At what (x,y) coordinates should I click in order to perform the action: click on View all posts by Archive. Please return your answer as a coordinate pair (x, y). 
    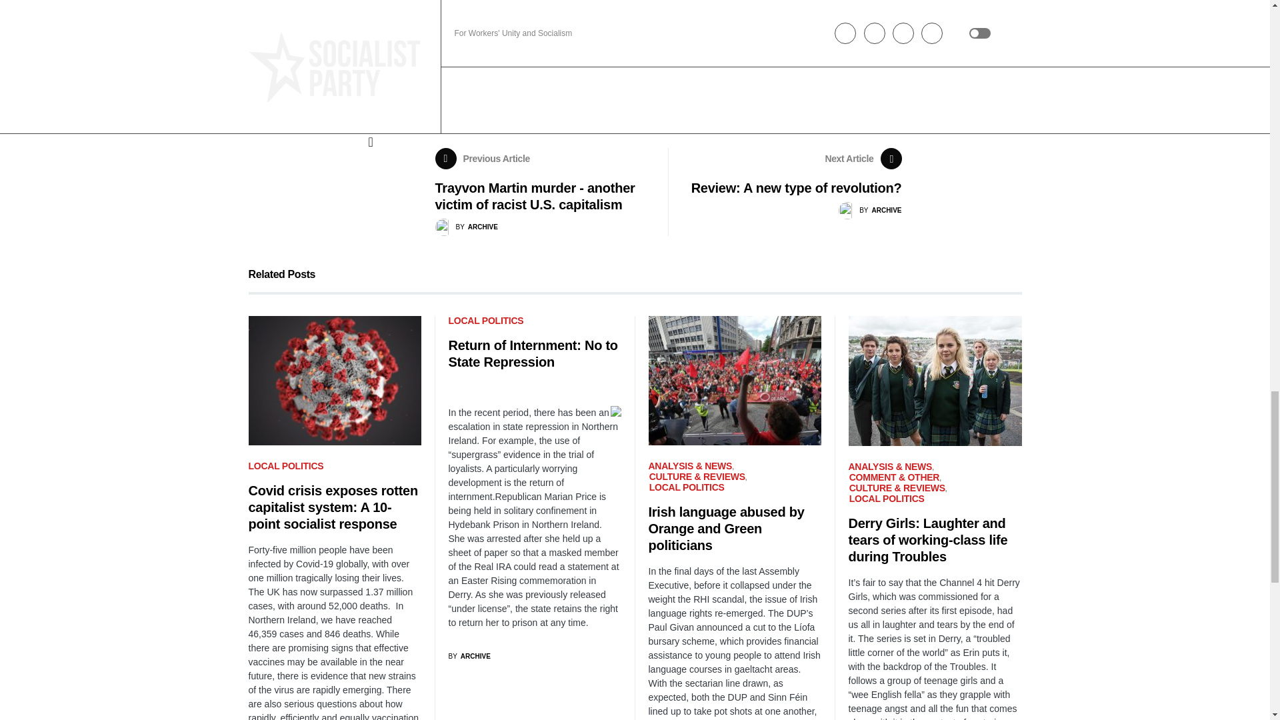
    Looking at the image, I should click on (869, 211).